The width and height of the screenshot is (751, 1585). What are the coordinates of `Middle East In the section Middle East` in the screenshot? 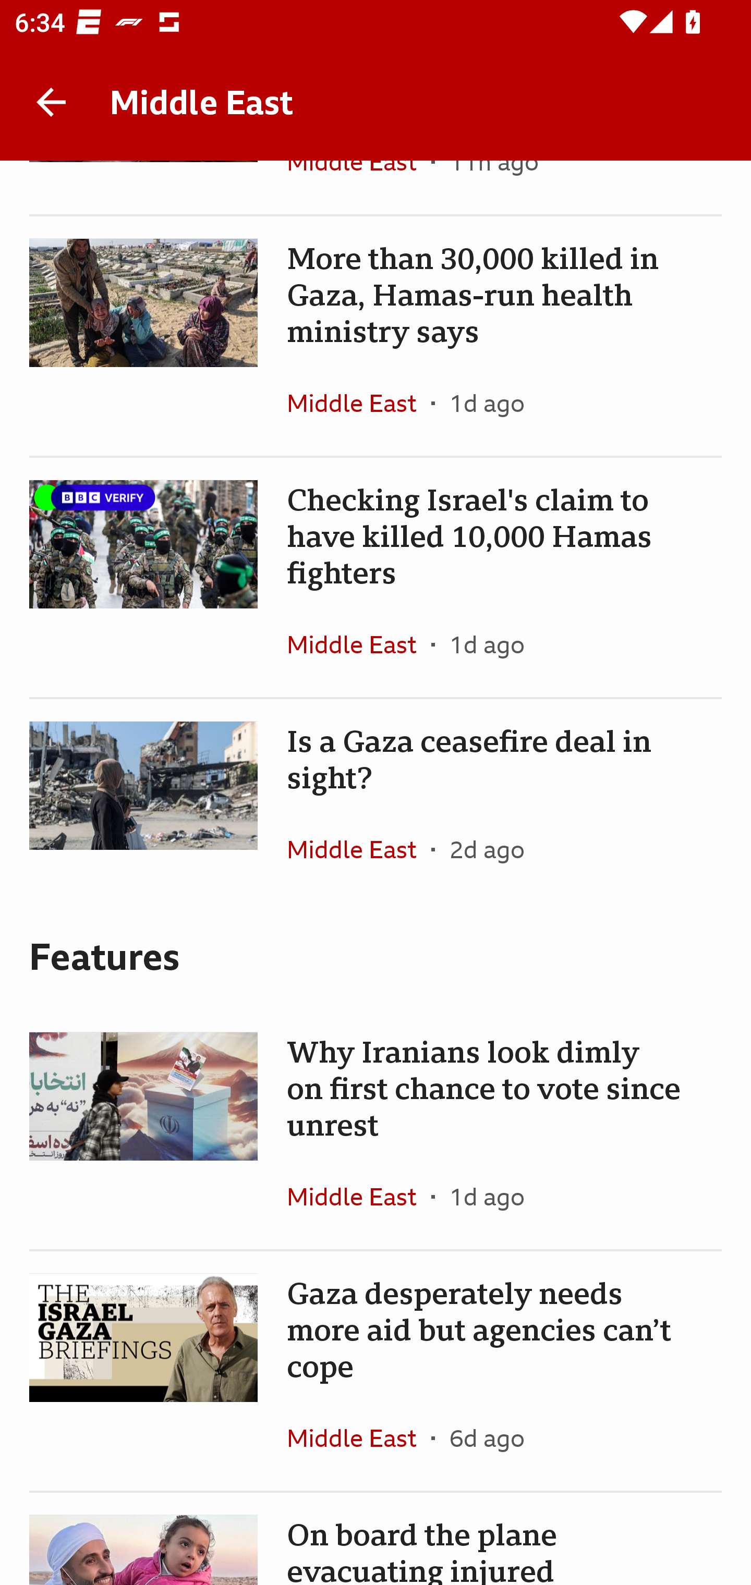 It's located at (359, 644).